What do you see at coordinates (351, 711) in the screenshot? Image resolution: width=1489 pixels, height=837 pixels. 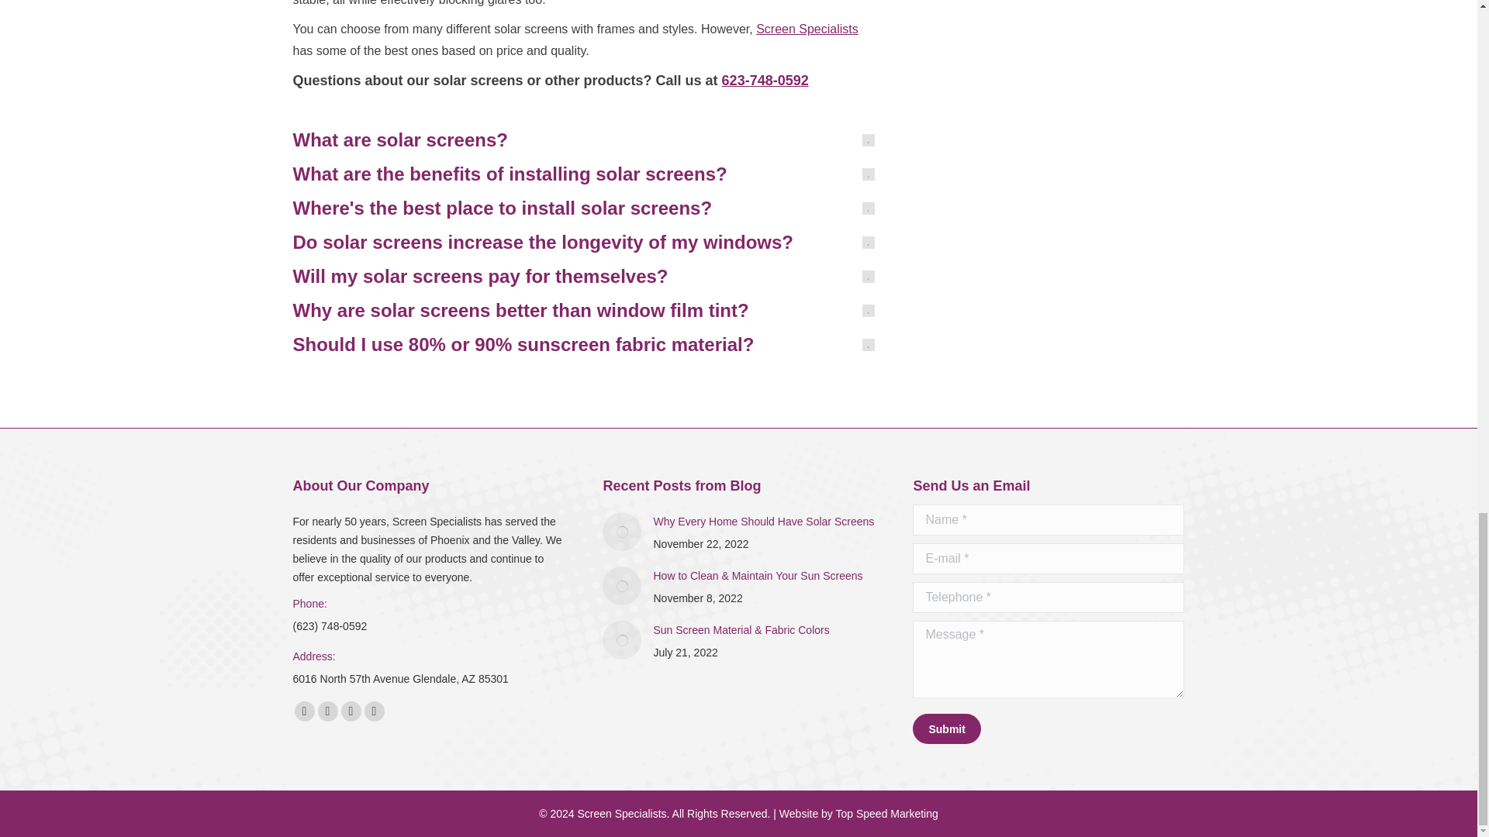 I see `Pinterest page opens in new window` at bounding box center [351, 711].